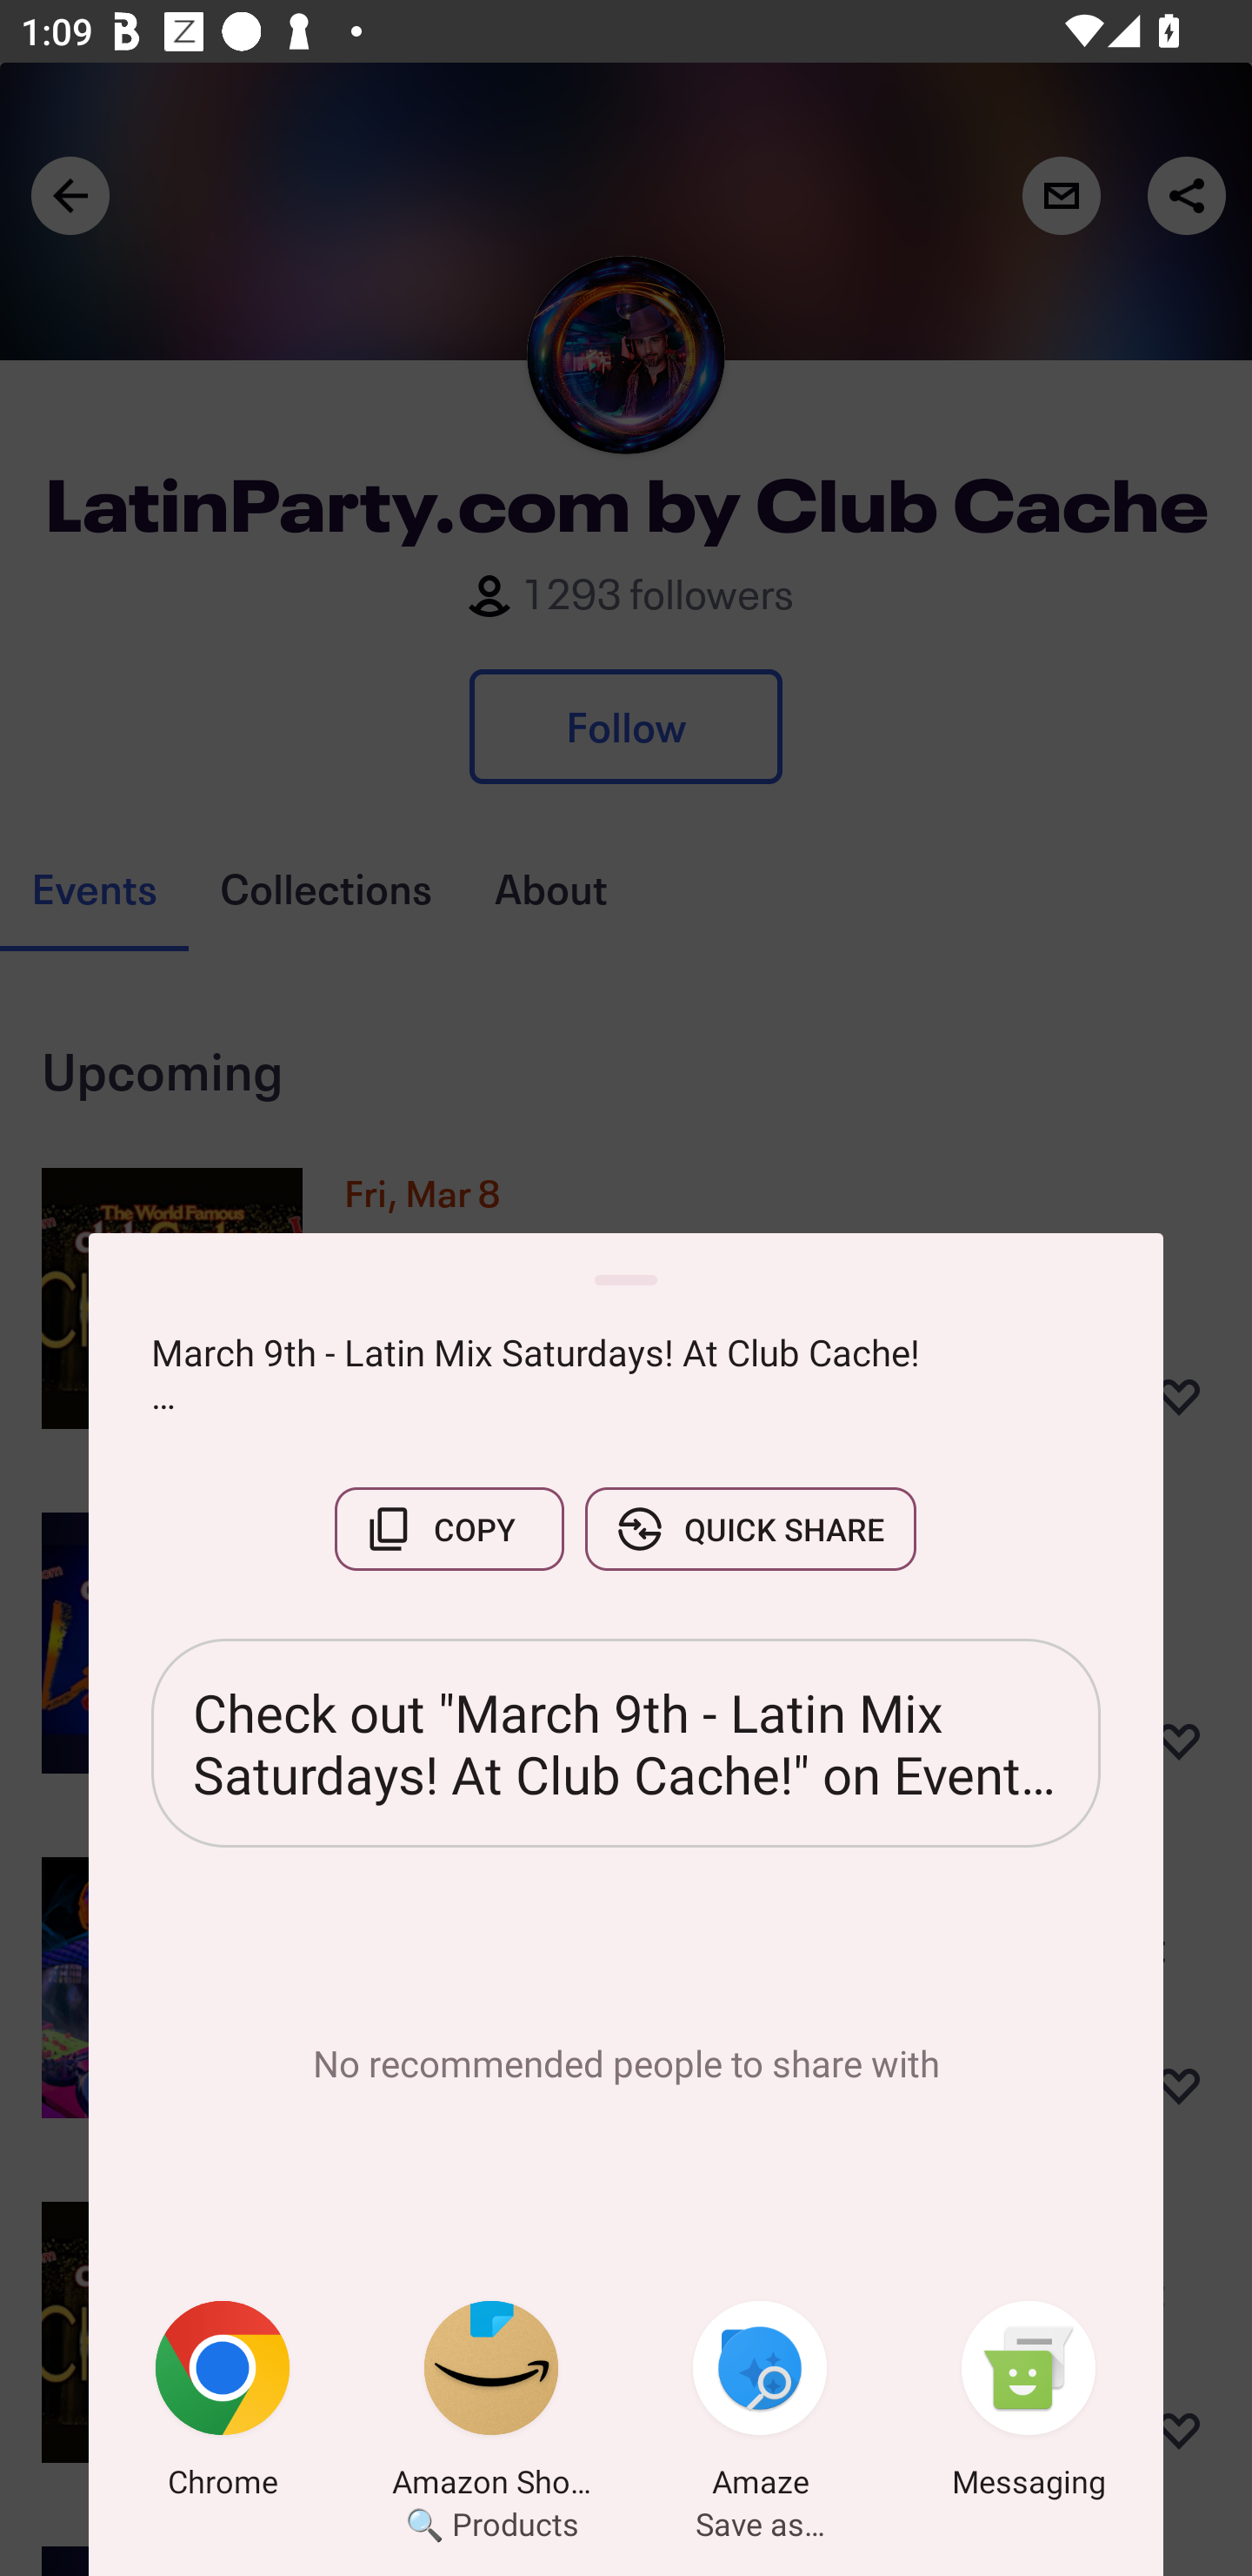  I want to click on Messaging, so click(1029, 2405).